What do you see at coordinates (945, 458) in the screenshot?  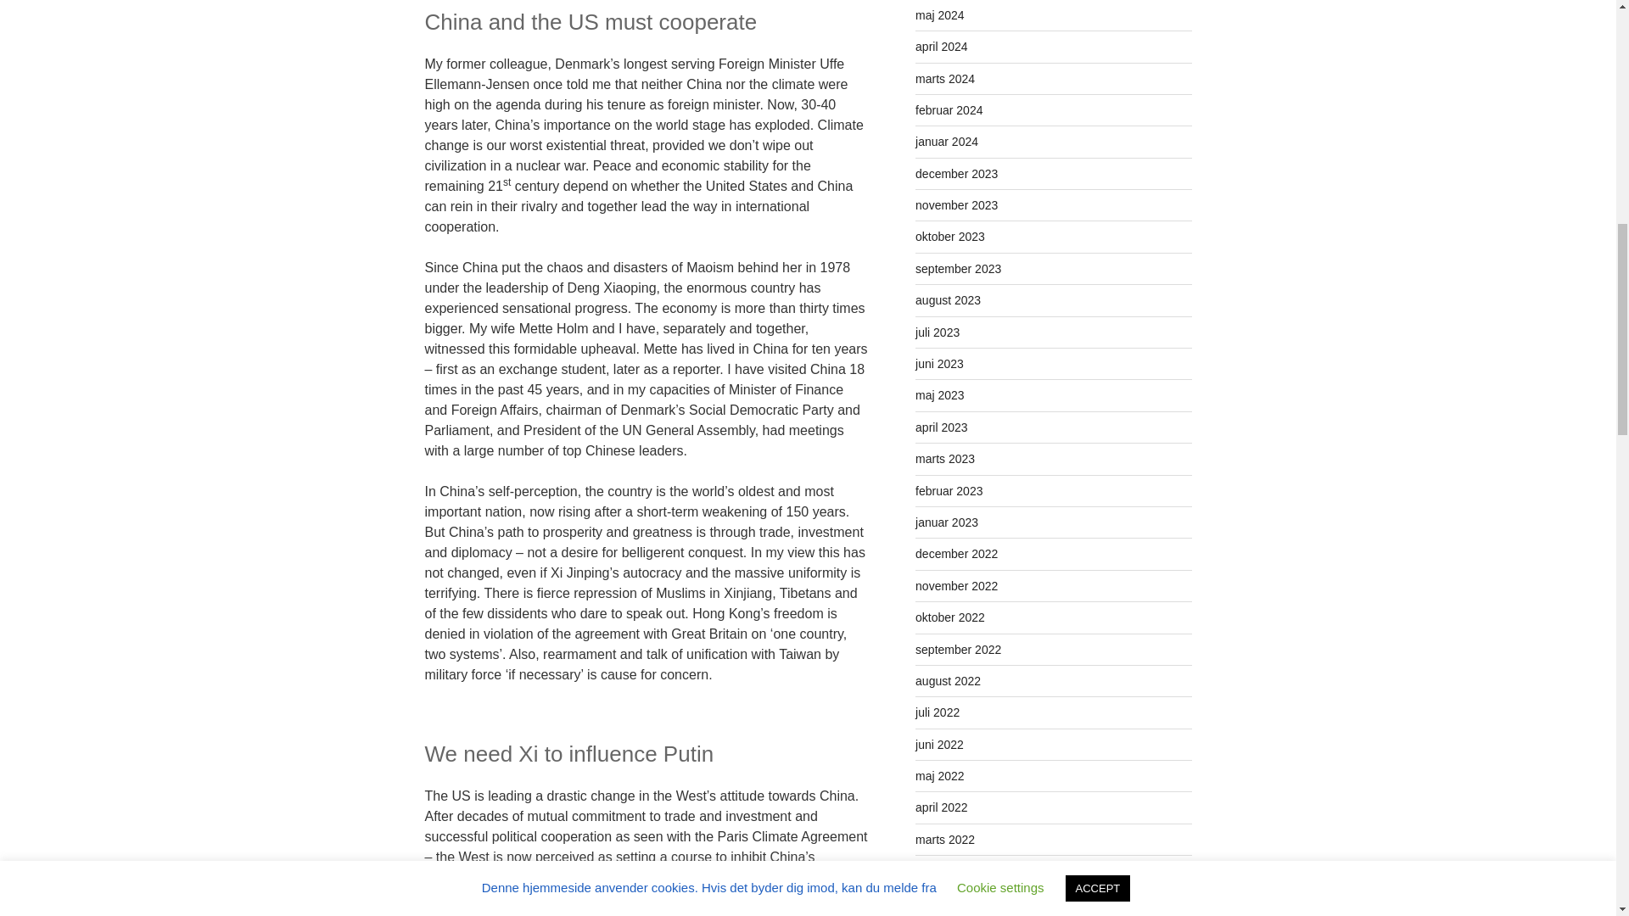 I see `marts 2023` at bounding box center [945, 458].